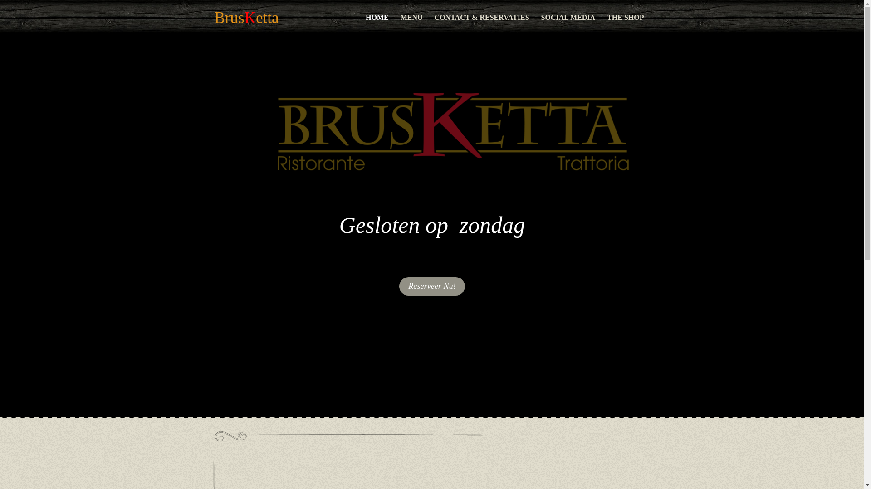 The width and height of the screenshot is (871, 489). I want to click on MENU, so click(412, 18).